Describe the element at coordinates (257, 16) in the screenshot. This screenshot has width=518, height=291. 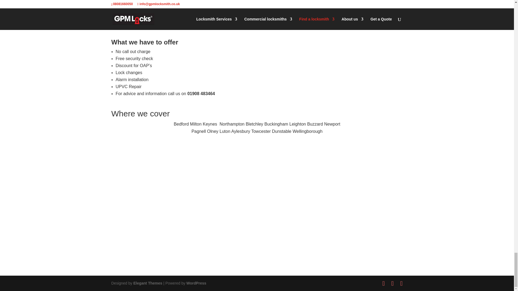
I see `bletchley locksmiths` at that location.